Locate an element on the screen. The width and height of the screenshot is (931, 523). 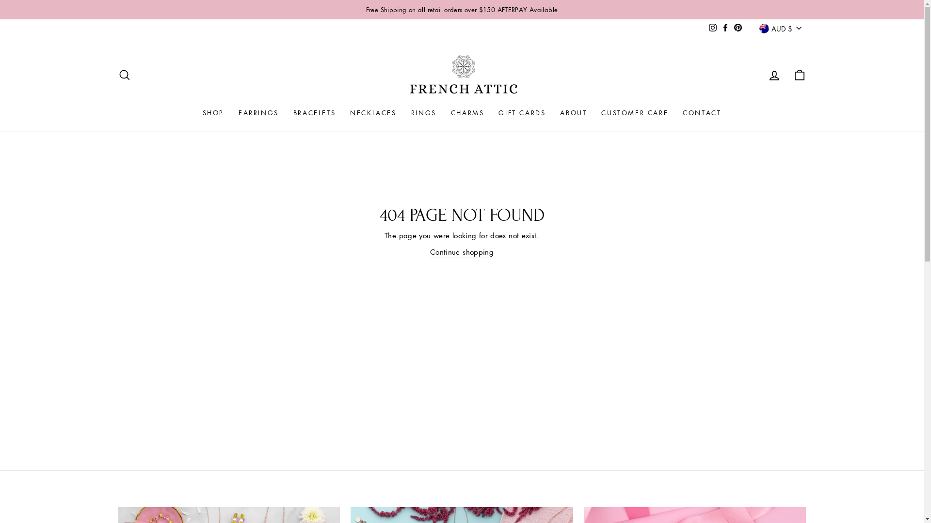
SHOP is located at coordinates (213, 113).